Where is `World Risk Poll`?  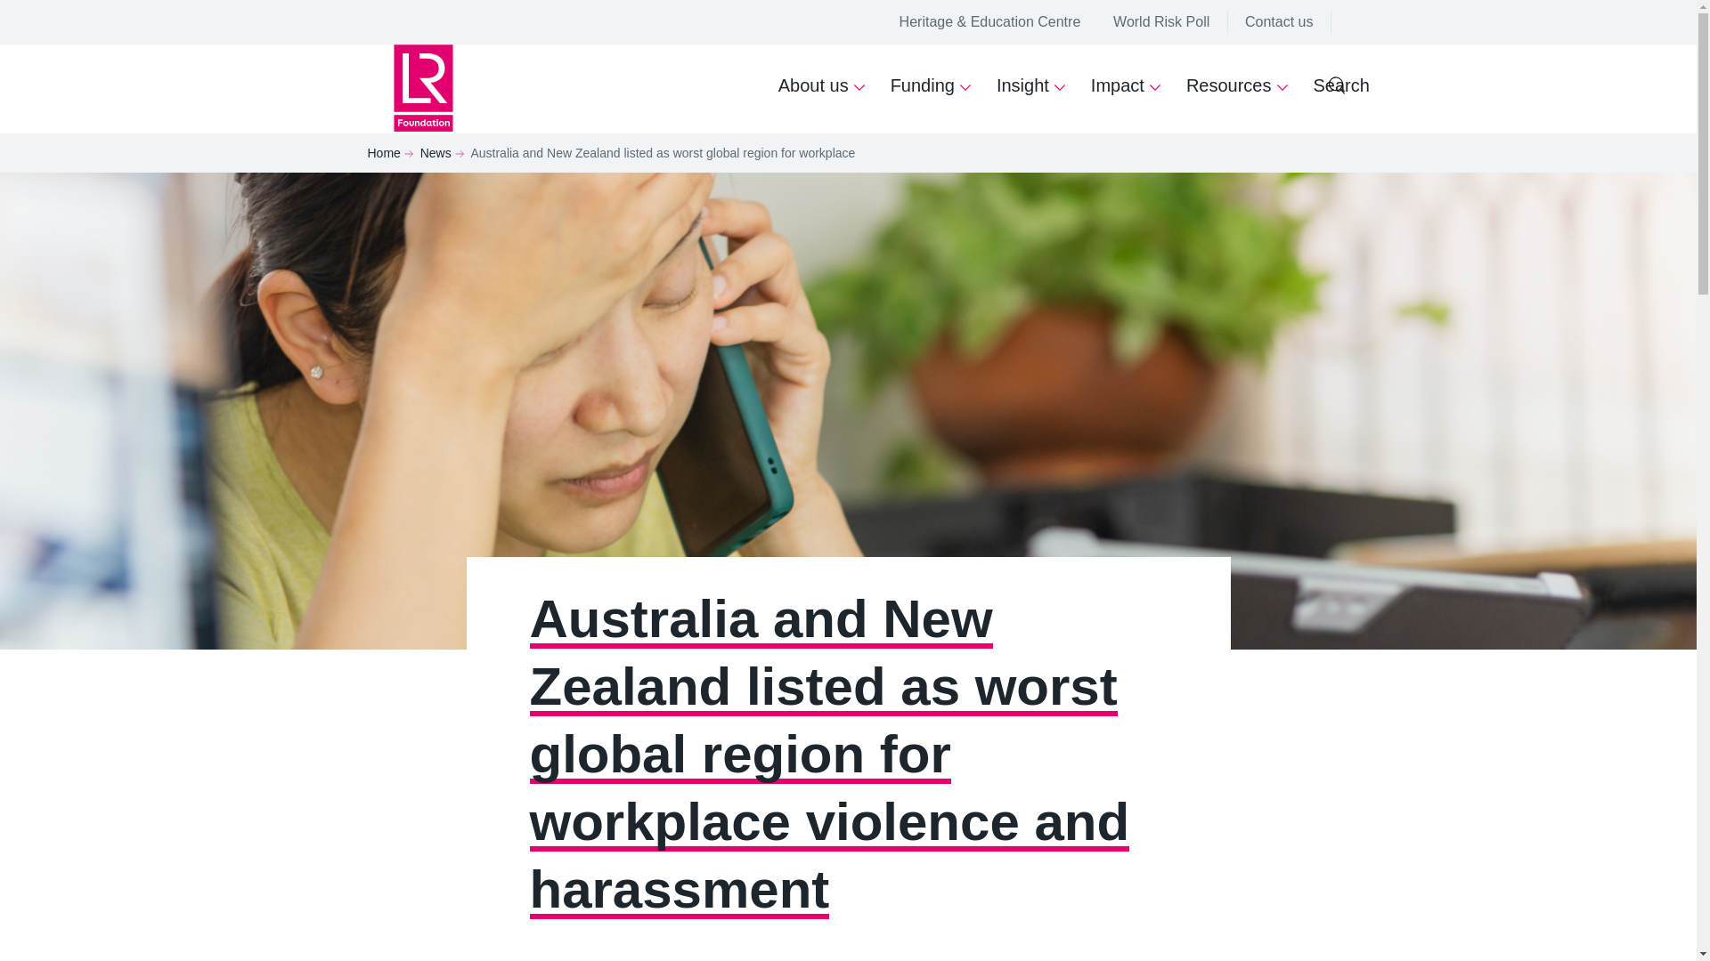
World Risk Poll is located at coordinates (1160, 22).